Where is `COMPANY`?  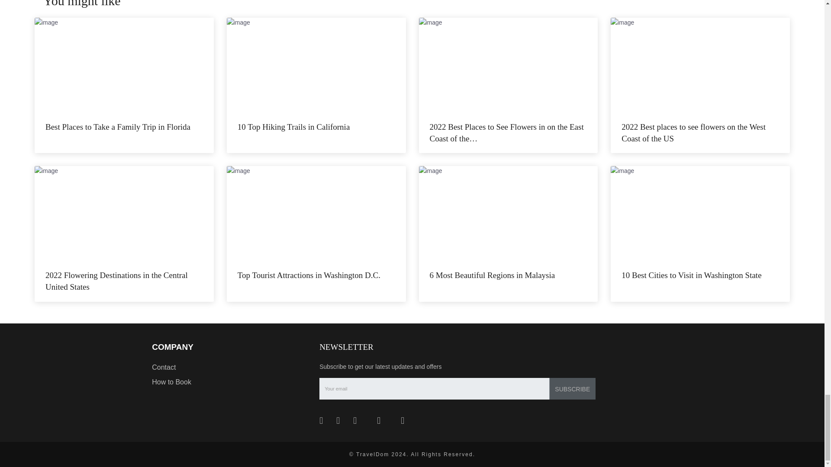 COMPANY is located at coordinates (173, 347).